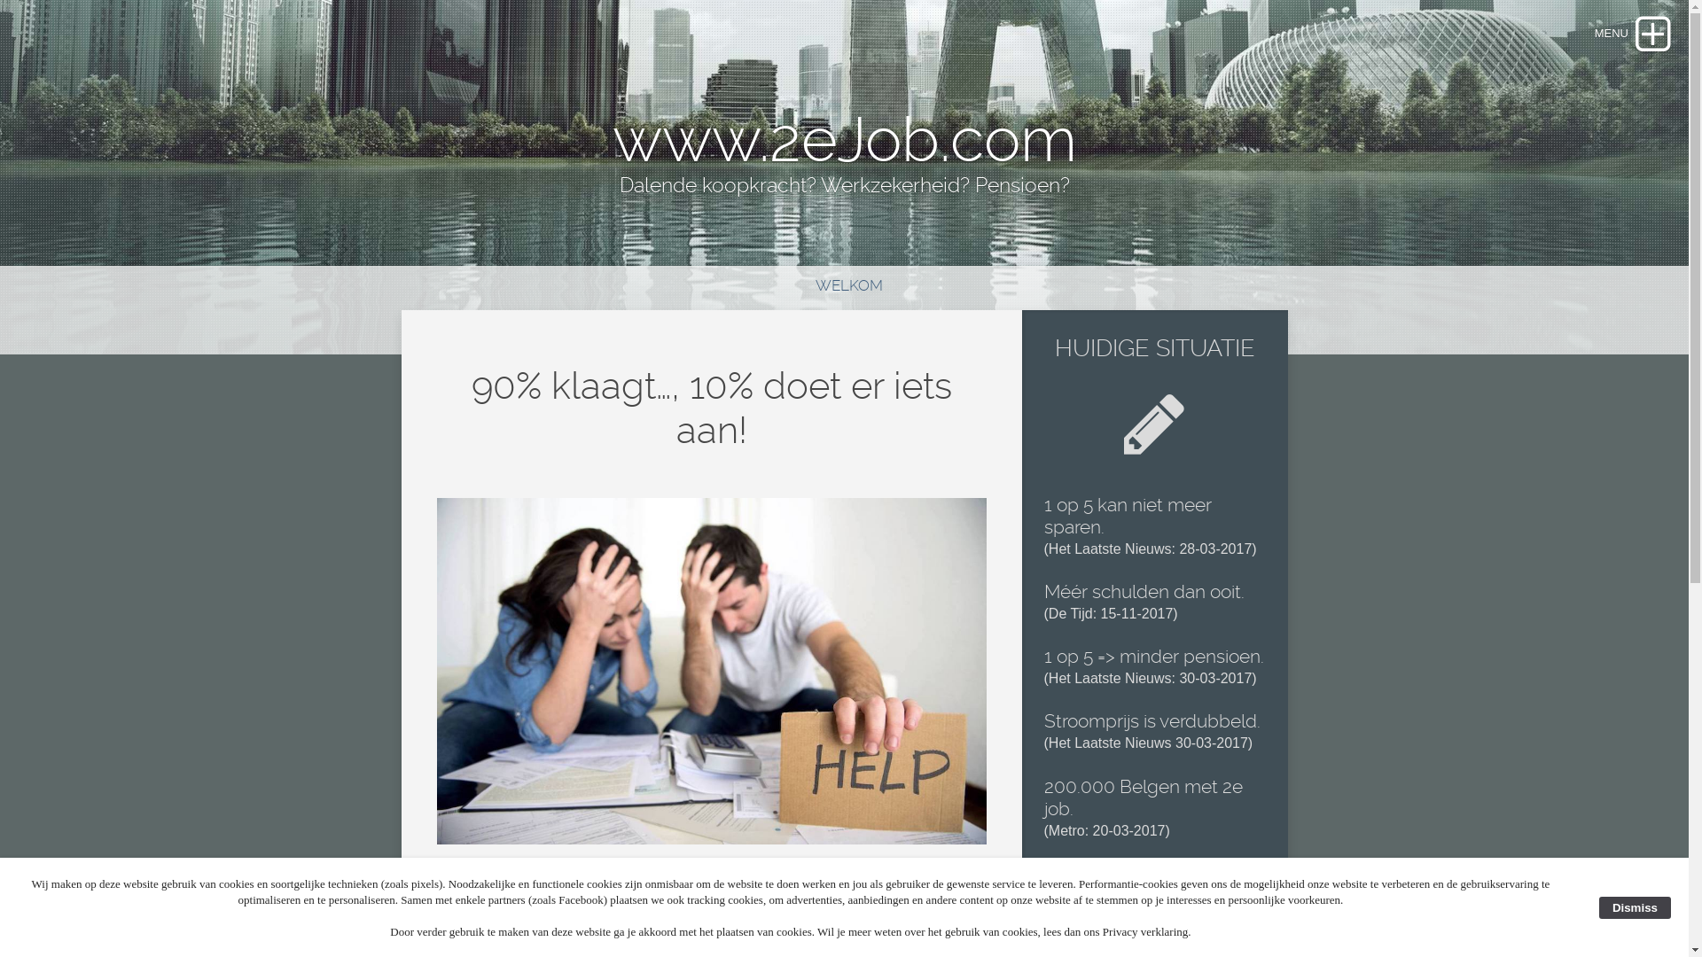 The width and height of the screenshot is (1702, 957). What do you see at coordinates (1635, 907) in the screenshot?
I see `Dismiss` at bounding box center [1635, 907].